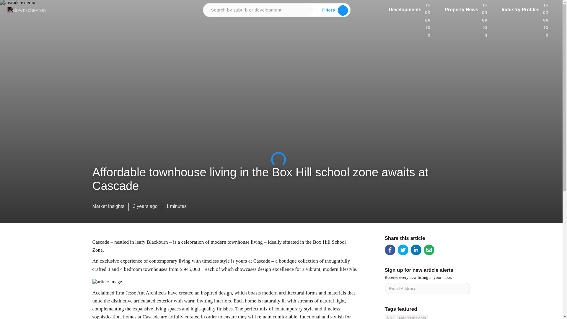 The height and width of the screenshot is (319, 567). I want to click on Filters, so click(328, 10).